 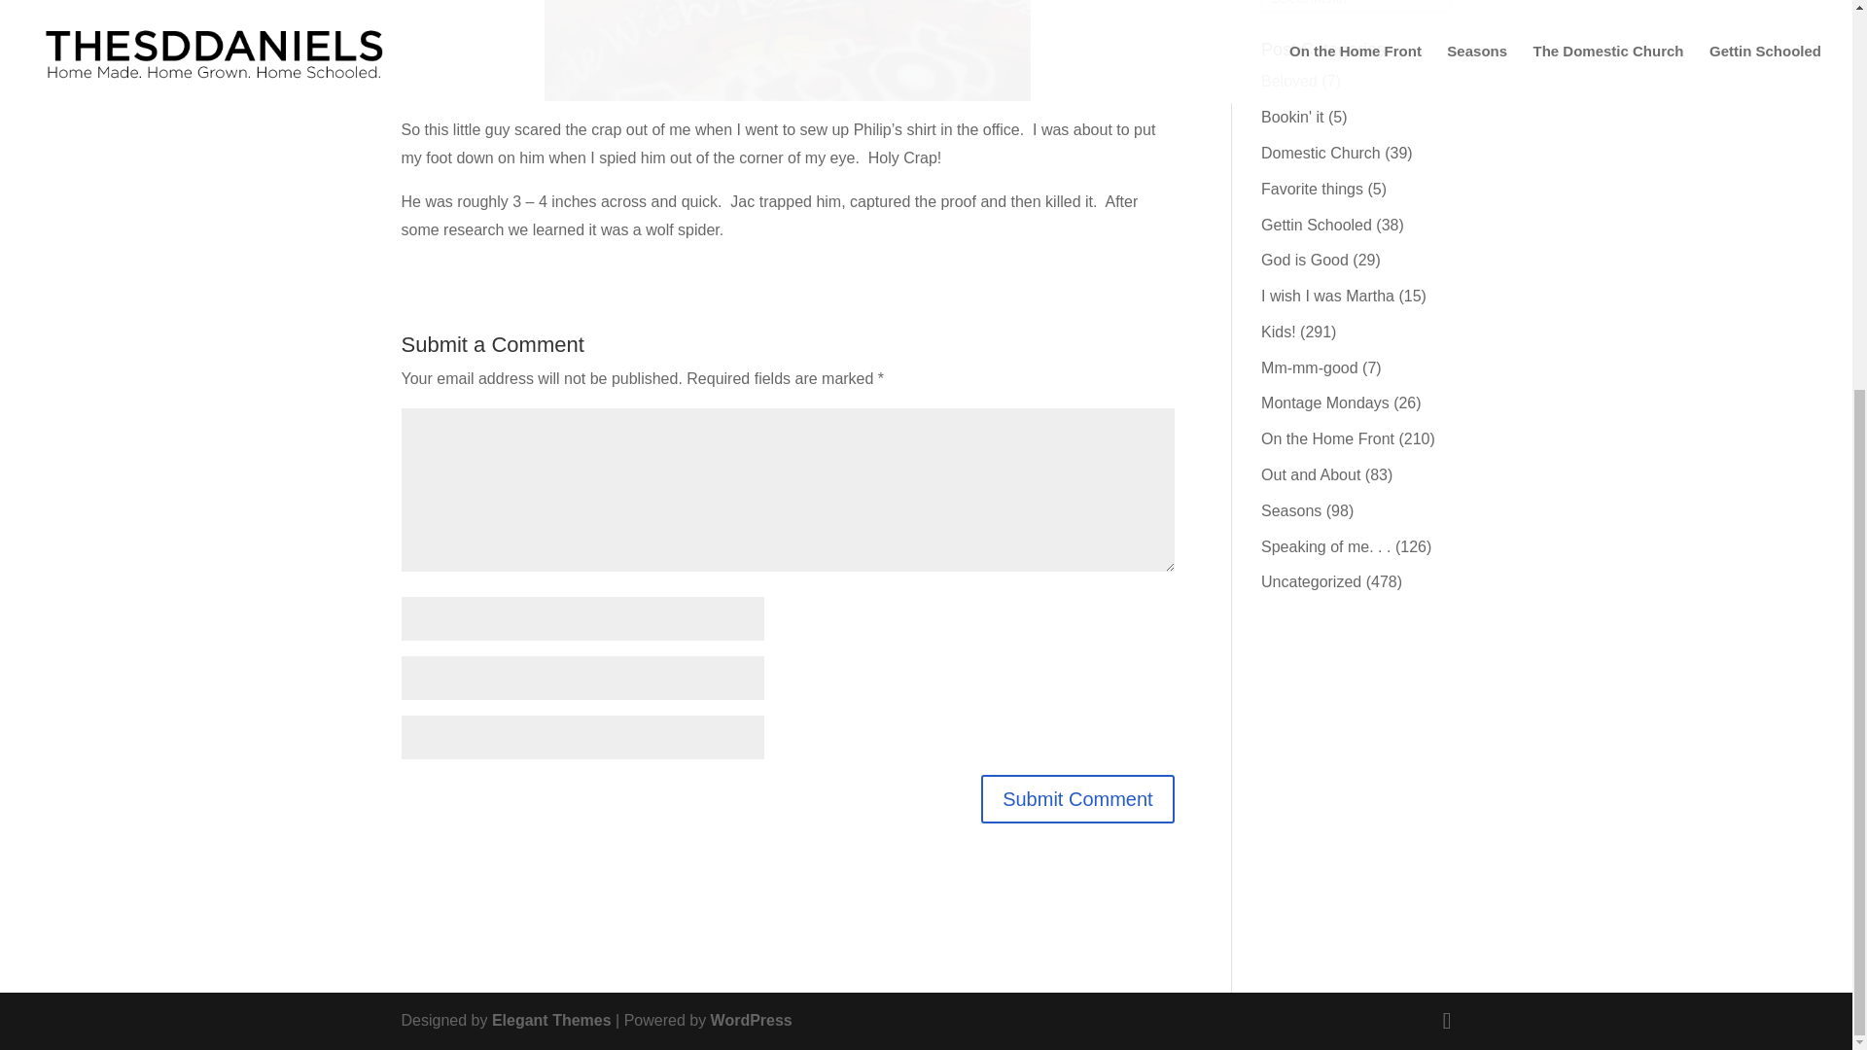 What do you see at coordinates (1305, 261) in the screenshot?
I see `God is Good` at bounding box center [1305, 261].